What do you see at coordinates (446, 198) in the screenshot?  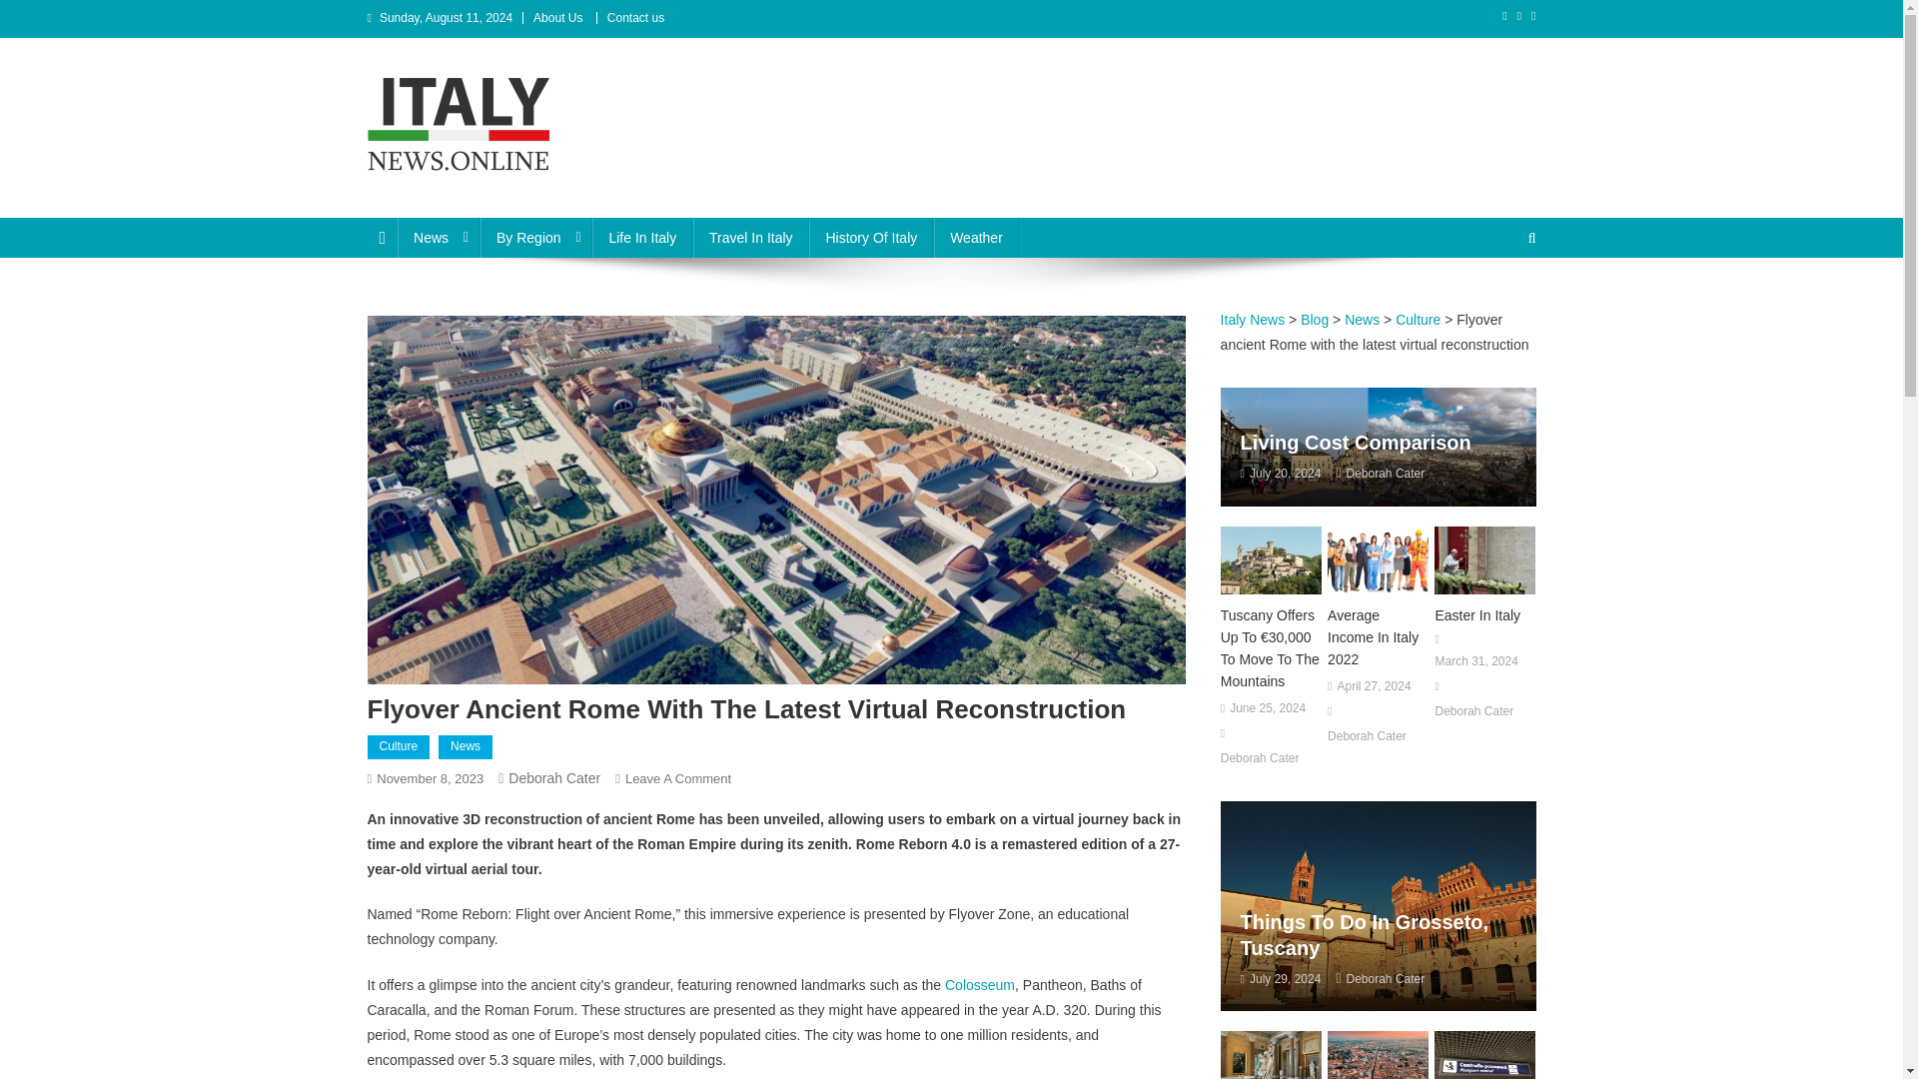 I see `Italy News` at bounding box center [446, 198].